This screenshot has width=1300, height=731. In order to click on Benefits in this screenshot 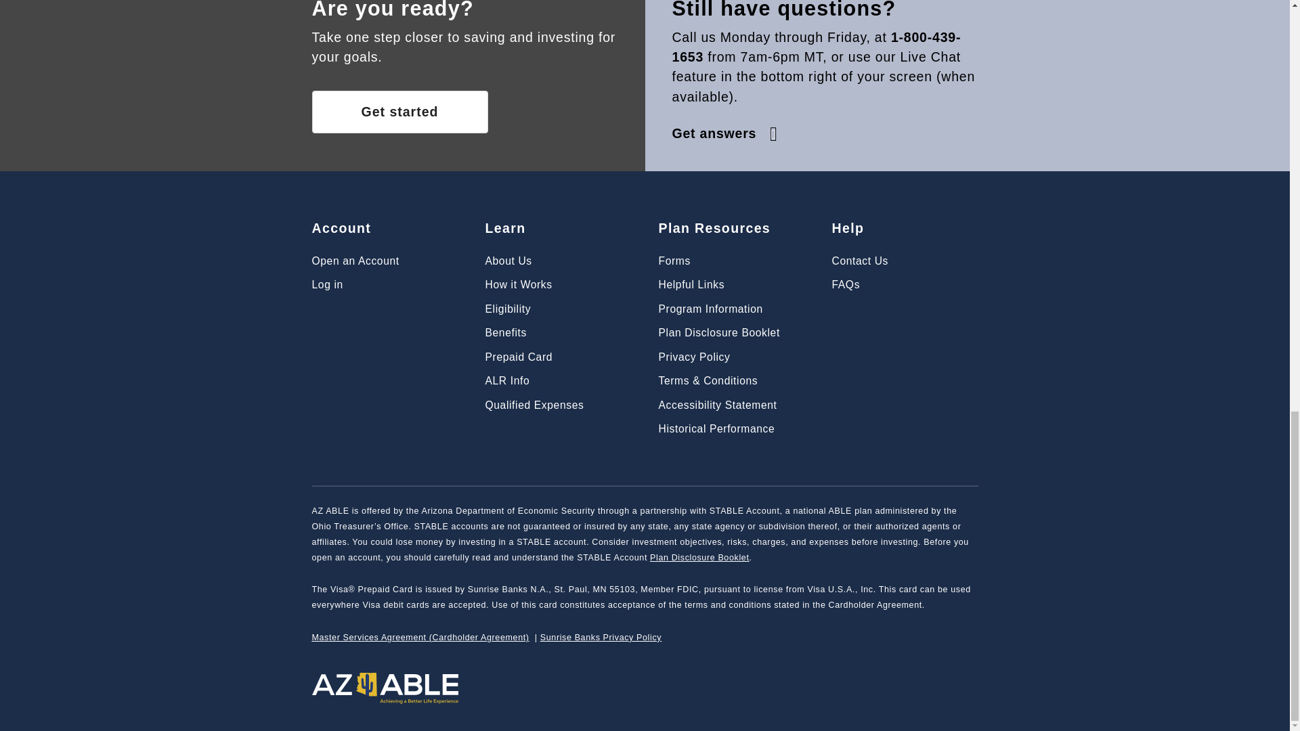, I will do `click(505, 332)`.